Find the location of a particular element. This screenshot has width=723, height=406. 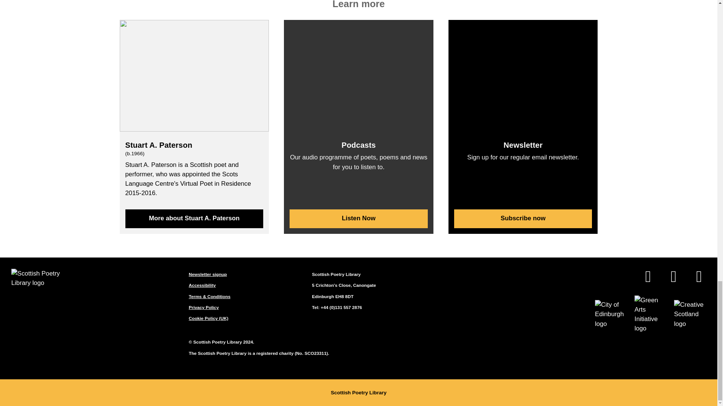

Scottish Poetry Library on Instagram is located at coordinates (699, 278).